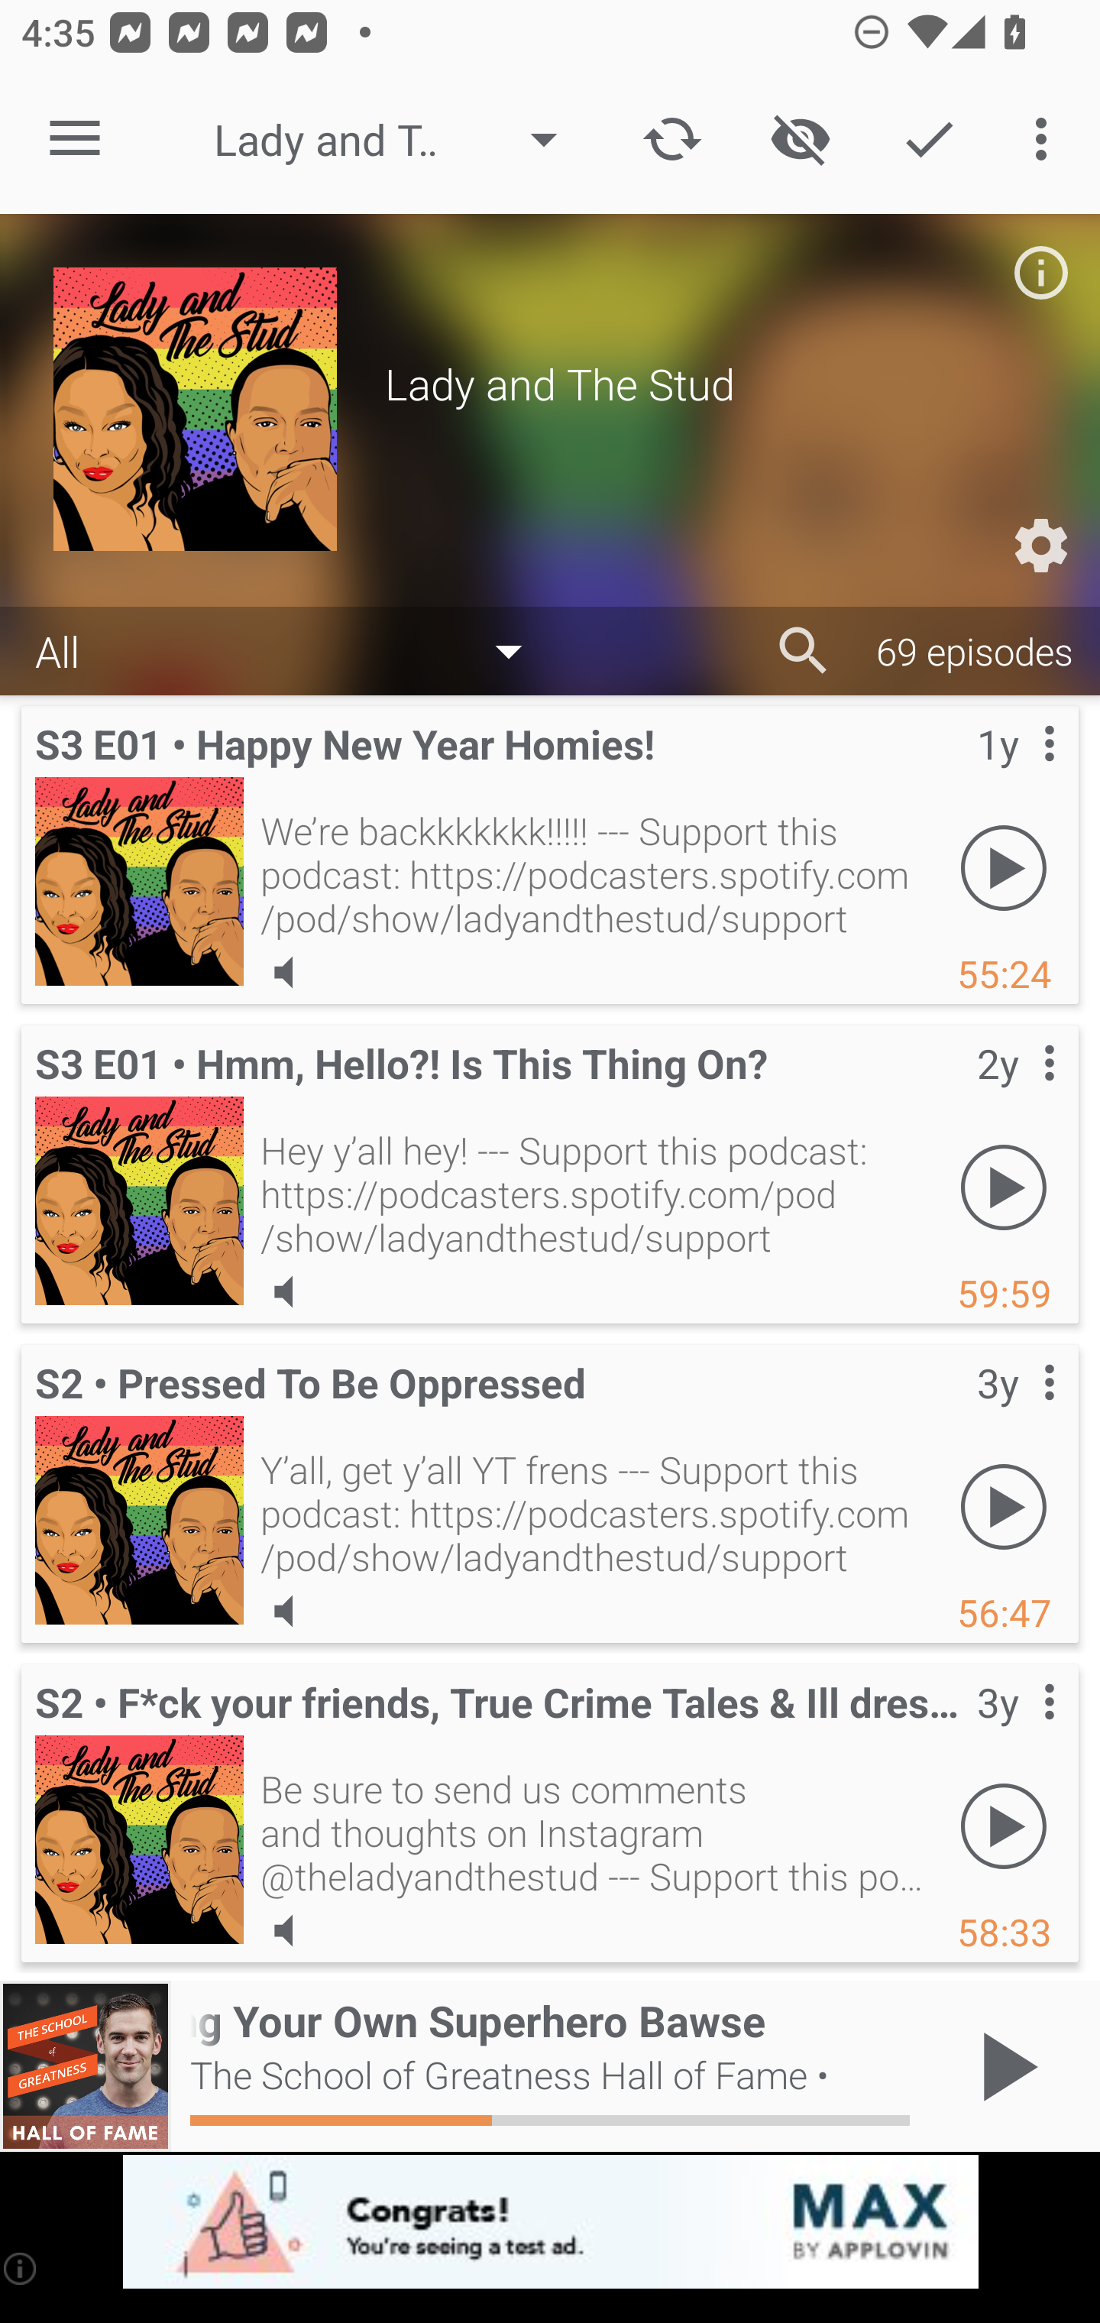 The width and height of the screenshot is (1100, 2323). I want to click on app-monetization, so click(550, 2223).